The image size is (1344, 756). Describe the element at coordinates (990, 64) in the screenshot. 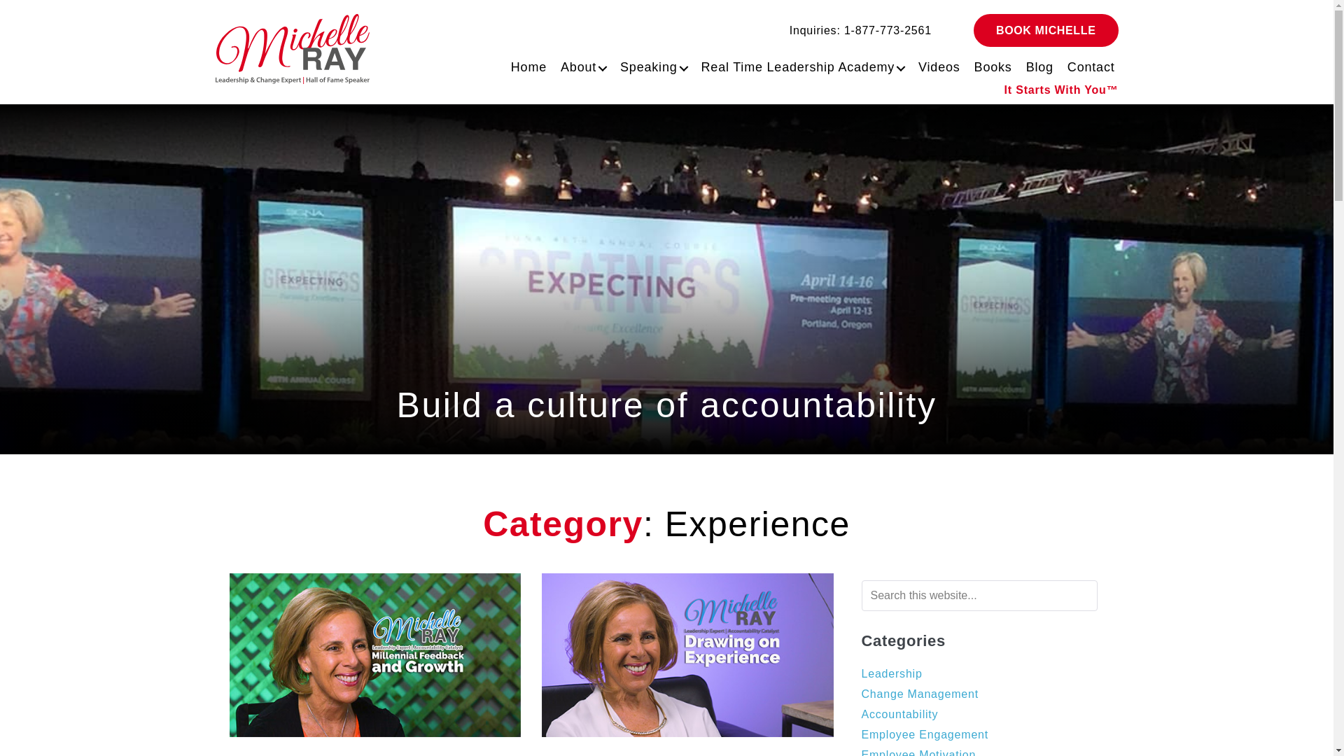

I see `Books` at that location.